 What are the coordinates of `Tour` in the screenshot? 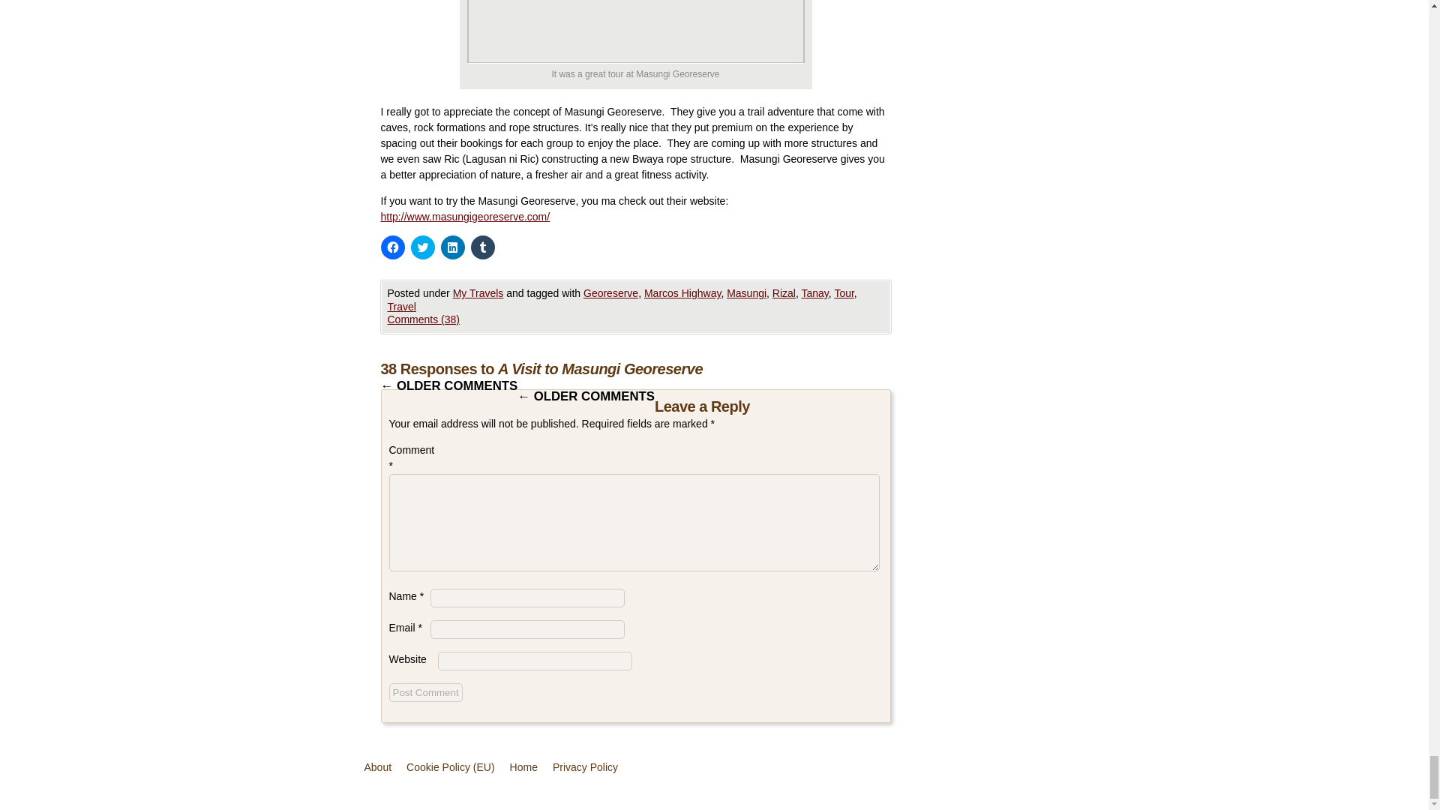 It's located at (843, 292).